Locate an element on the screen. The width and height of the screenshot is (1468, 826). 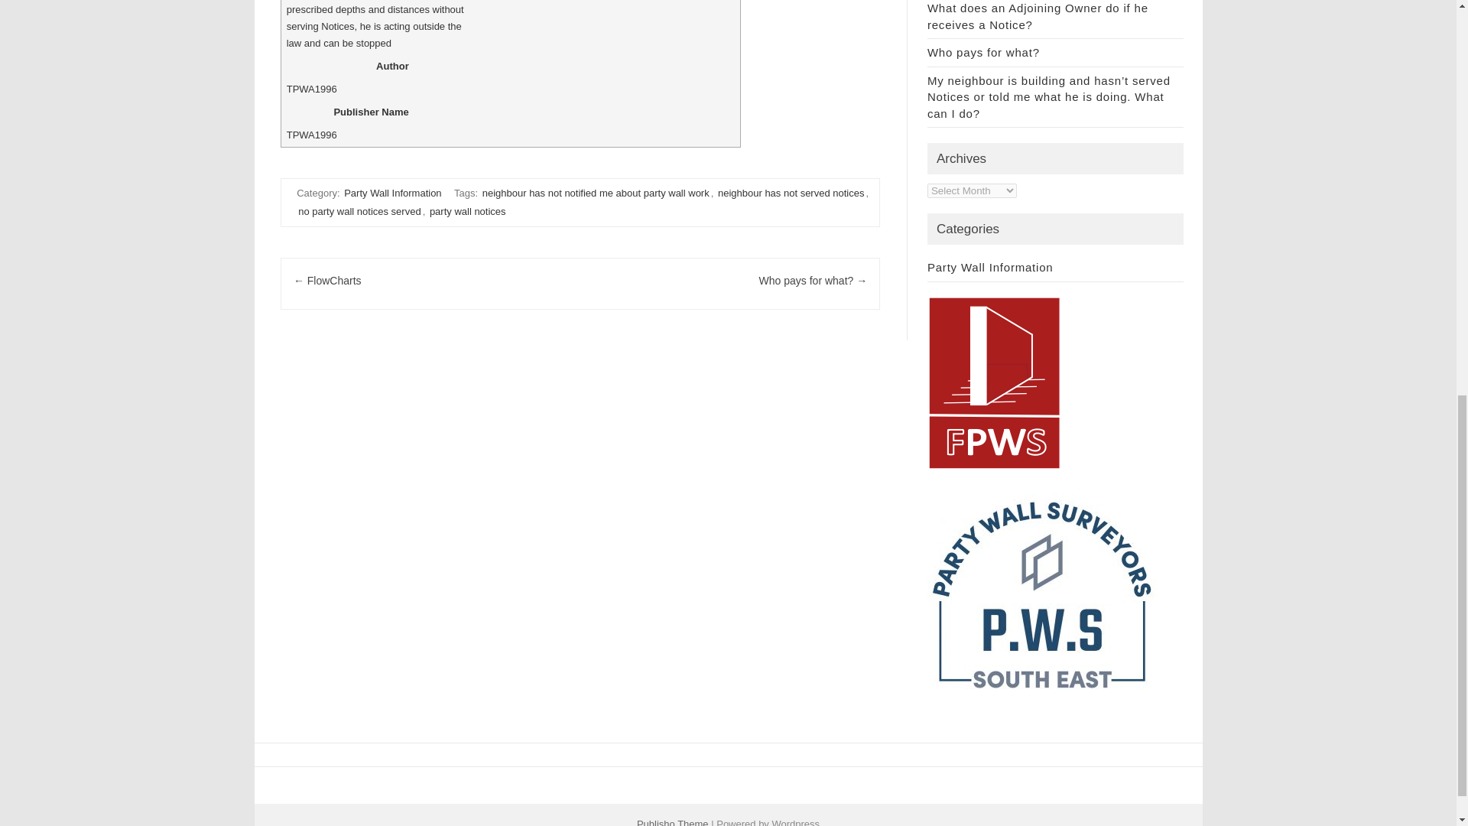
neighbour has not served notices is located at coordinates (791, 193).